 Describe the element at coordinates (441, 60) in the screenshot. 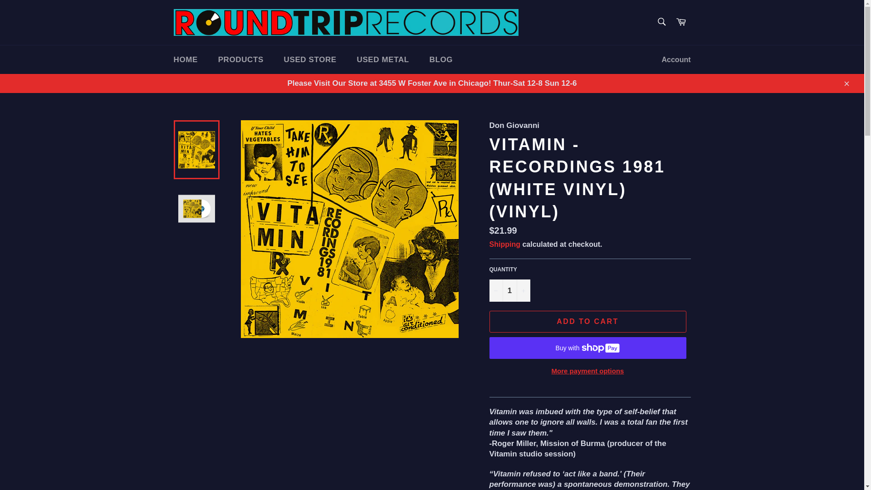

I see `BLOG` at that location.